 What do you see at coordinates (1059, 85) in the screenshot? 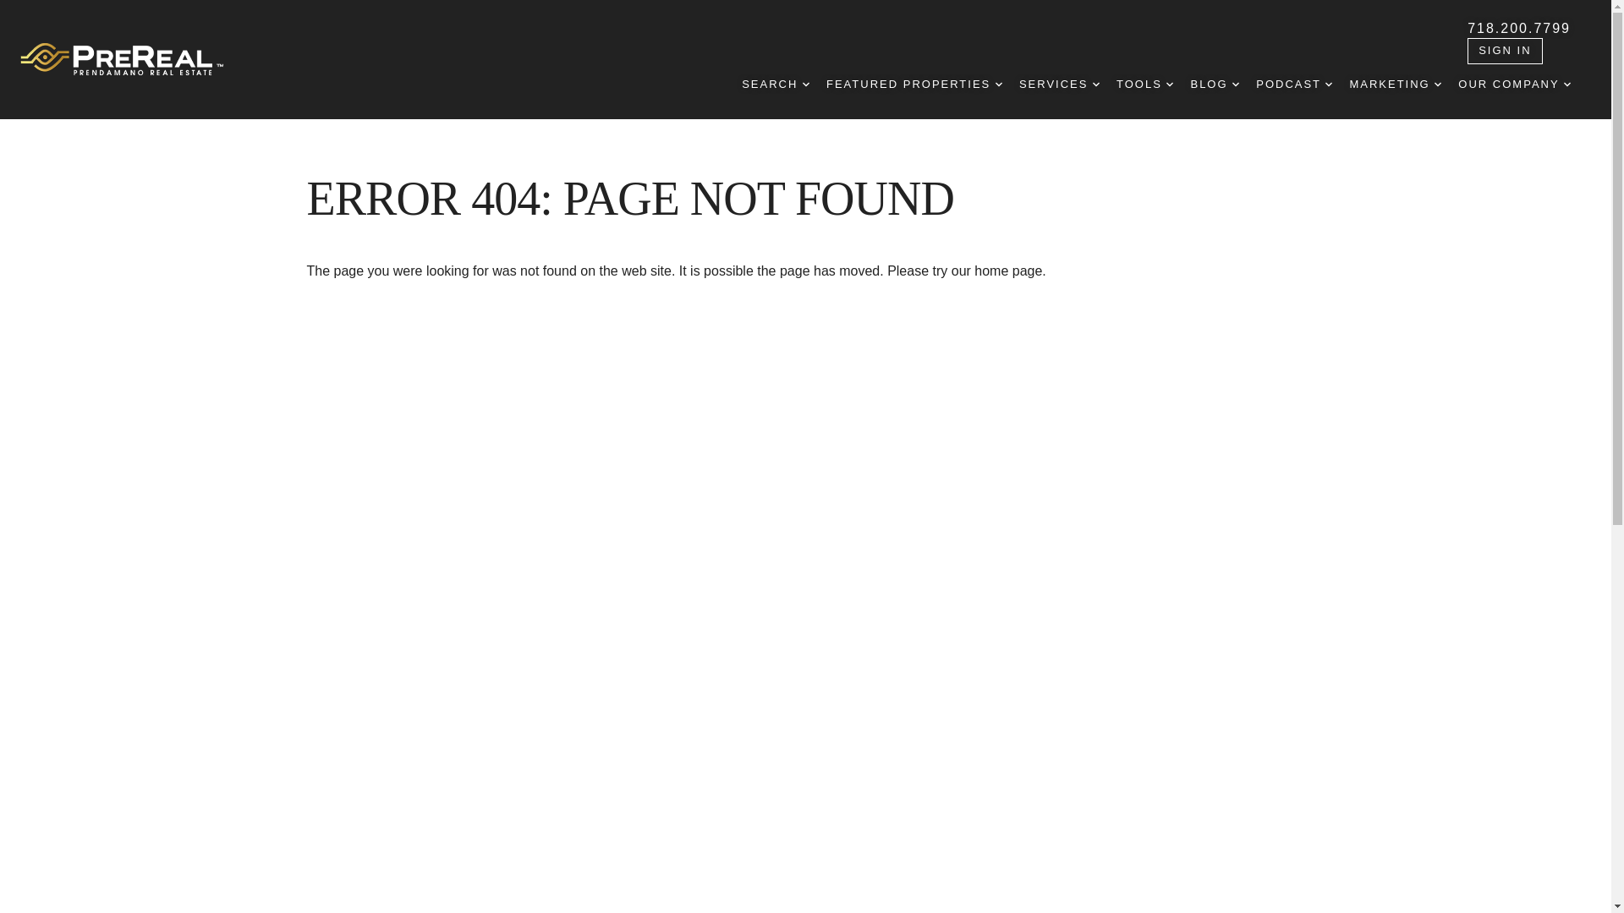
I see `SERVICES DROPDOWN ARROW` at bounding box center [1059, 85].